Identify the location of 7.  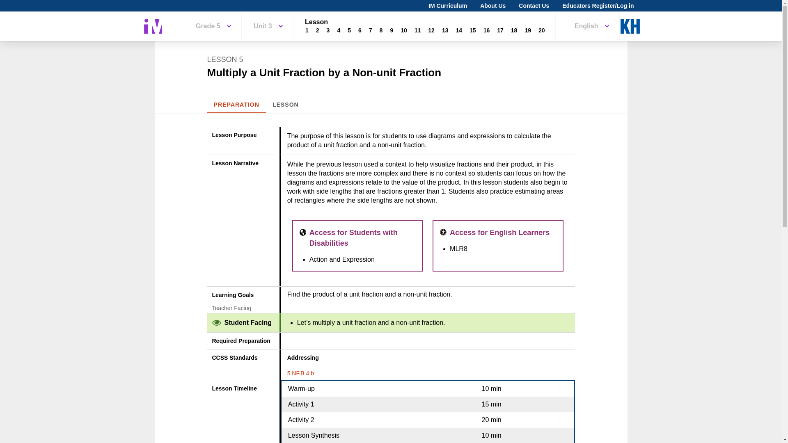
(370, 30).